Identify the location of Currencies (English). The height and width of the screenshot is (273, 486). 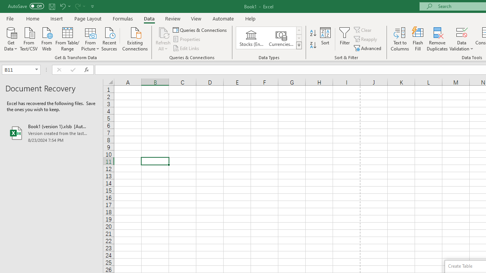
(281, 38).